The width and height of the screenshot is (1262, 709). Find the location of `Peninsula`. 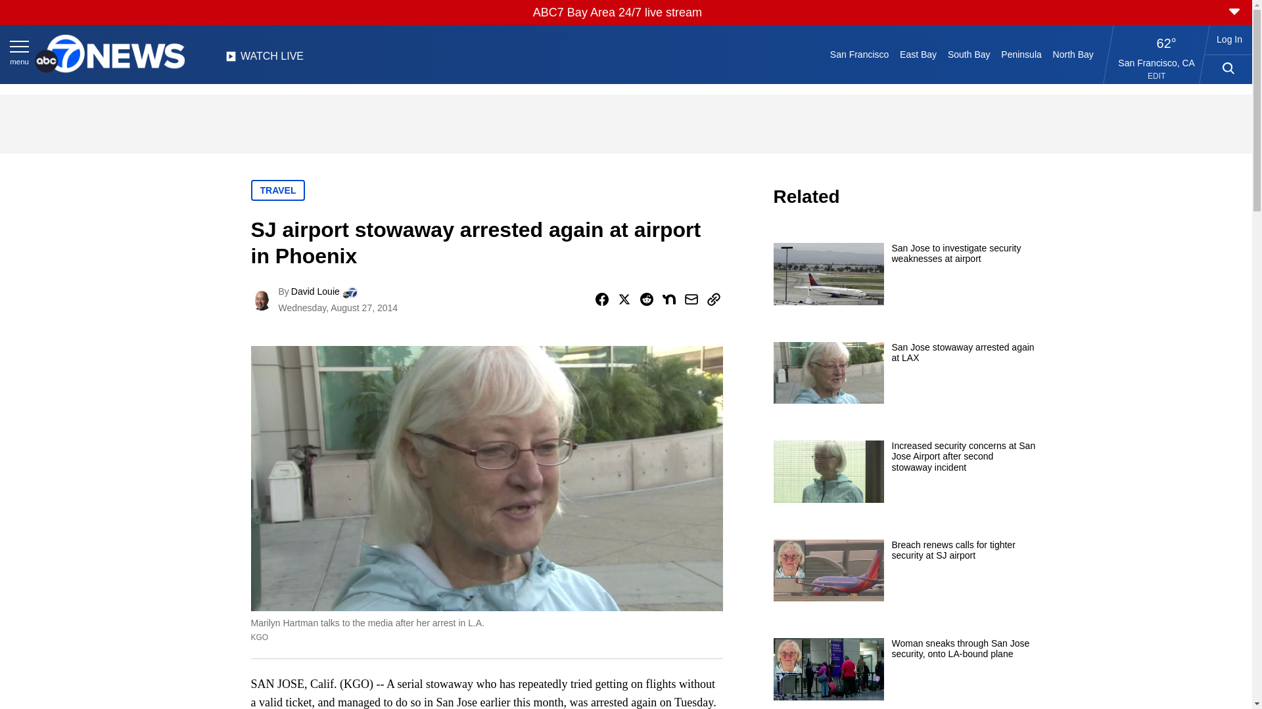

Peninsula is located at coordinates (1021, 54).